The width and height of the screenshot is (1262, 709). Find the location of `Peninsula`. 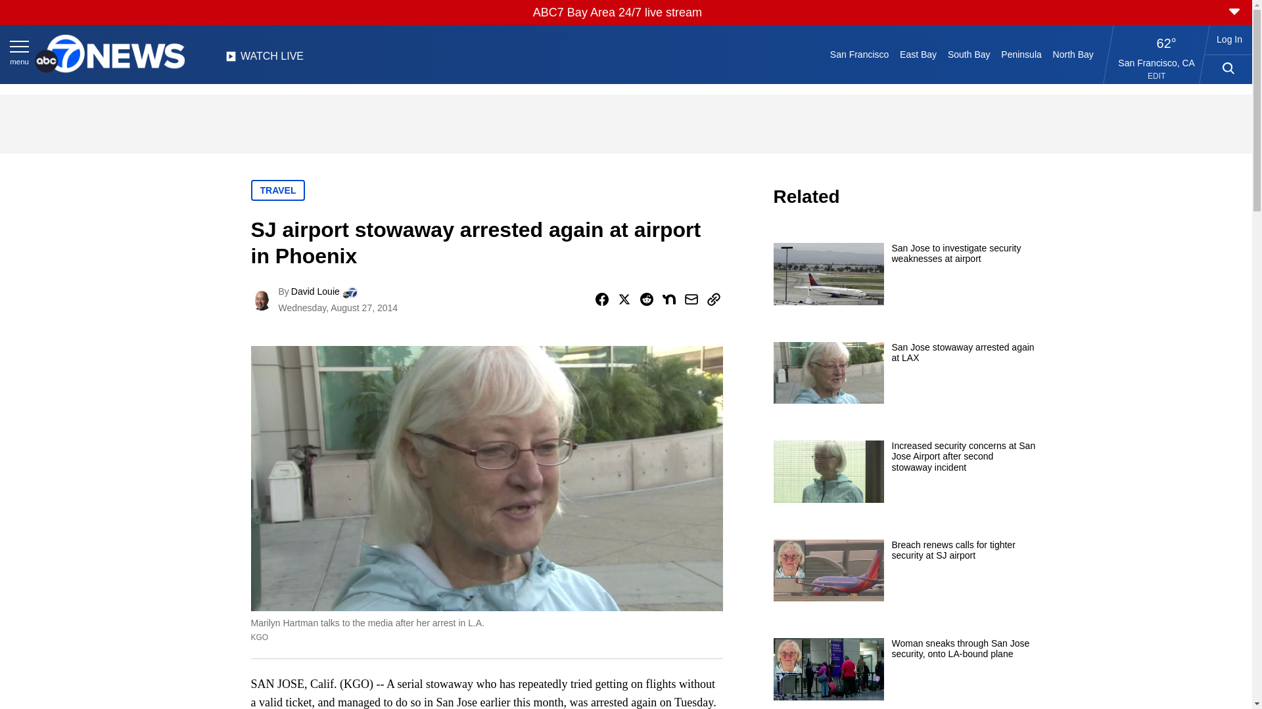

Peninsula is located at coordinates (1021, 54).